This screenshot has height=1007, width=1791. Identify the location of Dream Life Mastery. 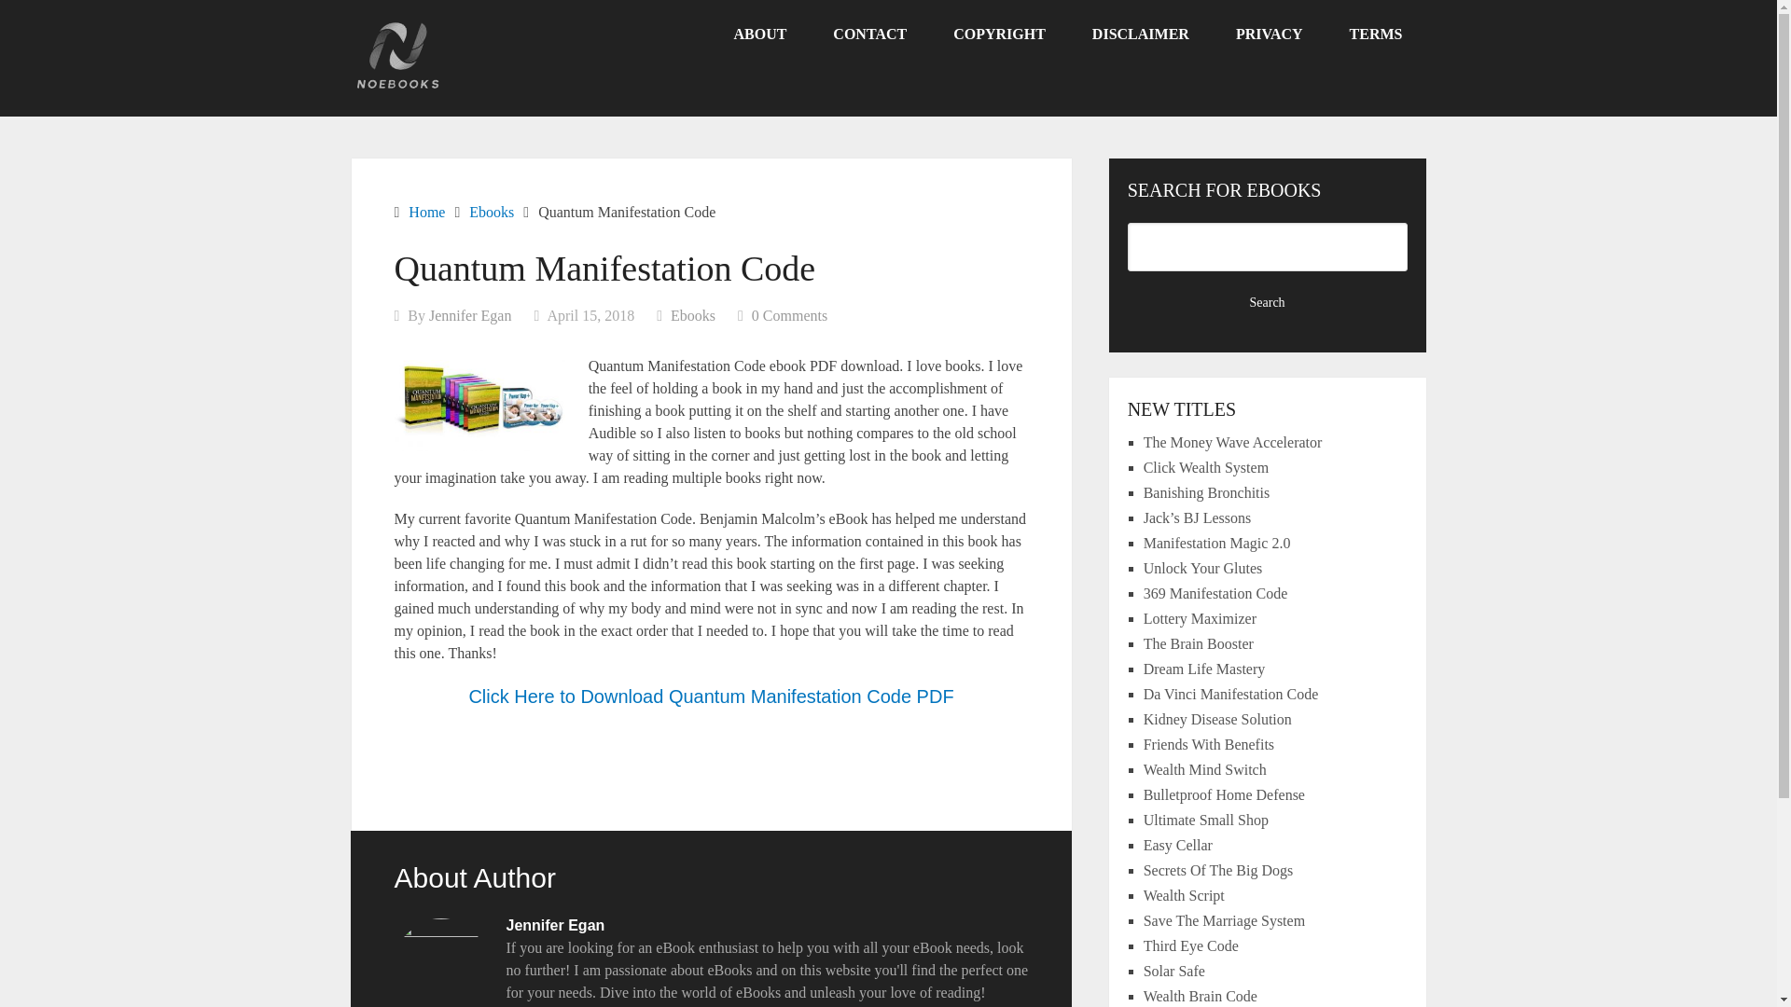
(1205, 668).